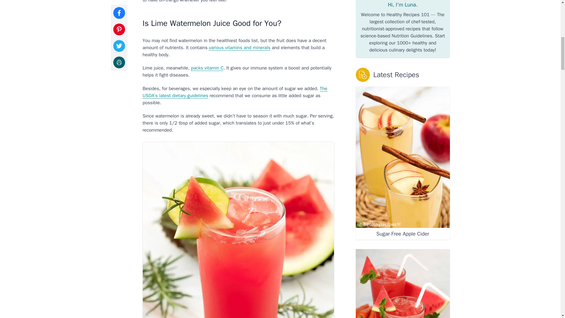 The image size is (565, 318). I want to click on various vitamins and minerals, so click(240, 48).